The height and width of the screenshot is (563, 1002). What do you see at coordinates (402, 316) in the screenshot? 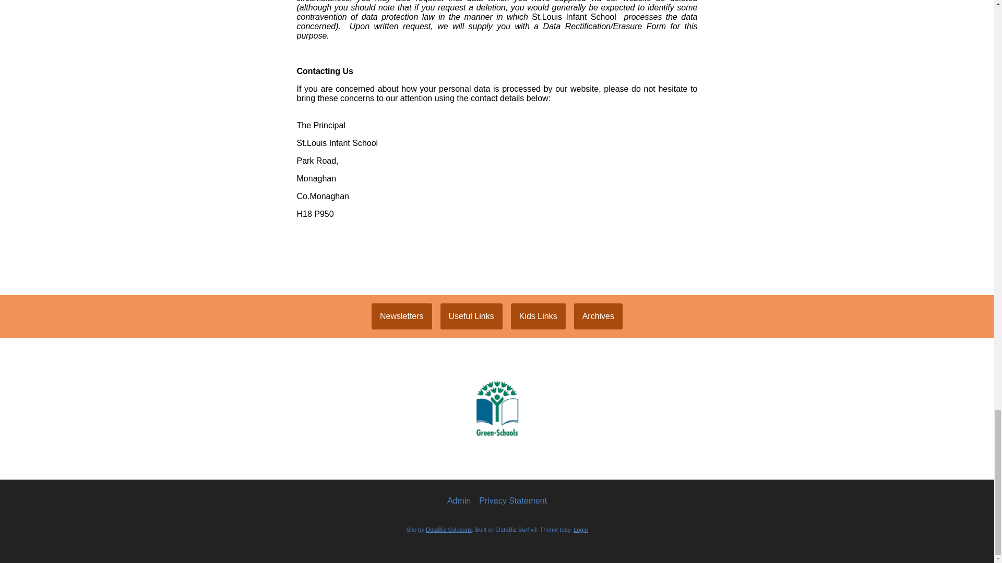
I see `Newsletters` at bounding box center [402, 316].